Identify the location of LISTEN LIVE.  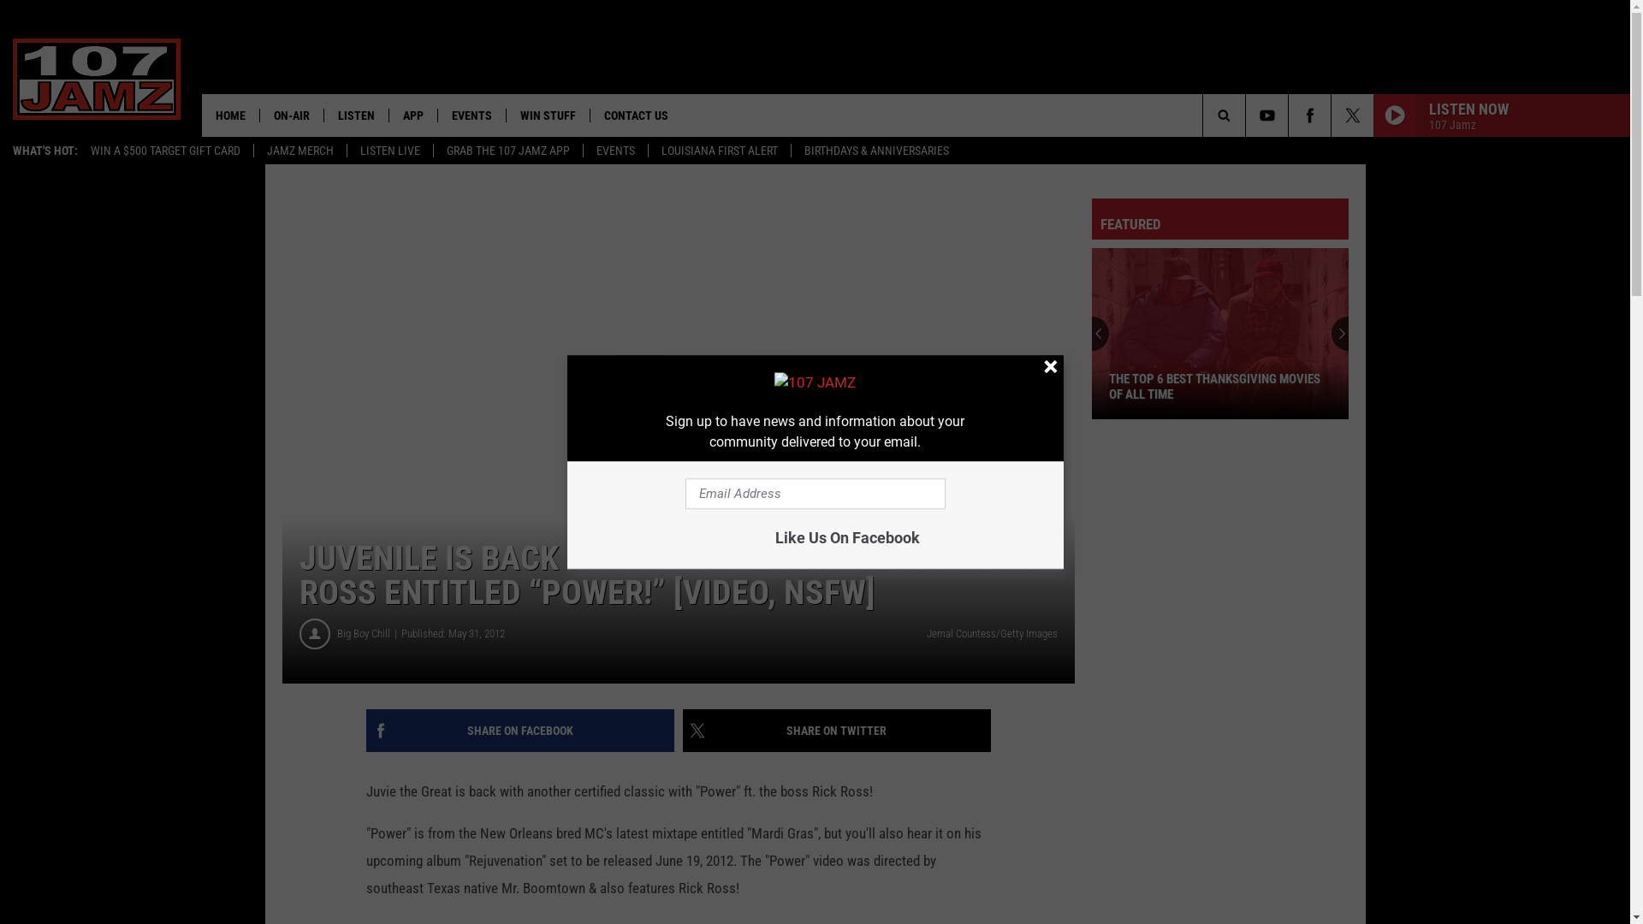
(390, 151).